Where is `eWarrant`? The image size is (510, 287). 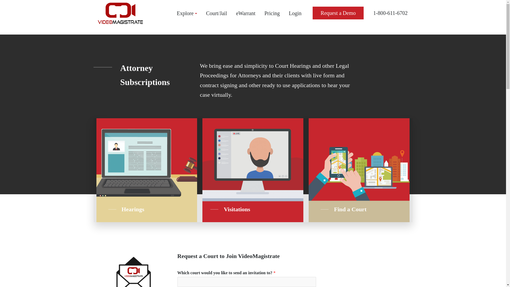 eWarrant is located at coordinates (246, 13).